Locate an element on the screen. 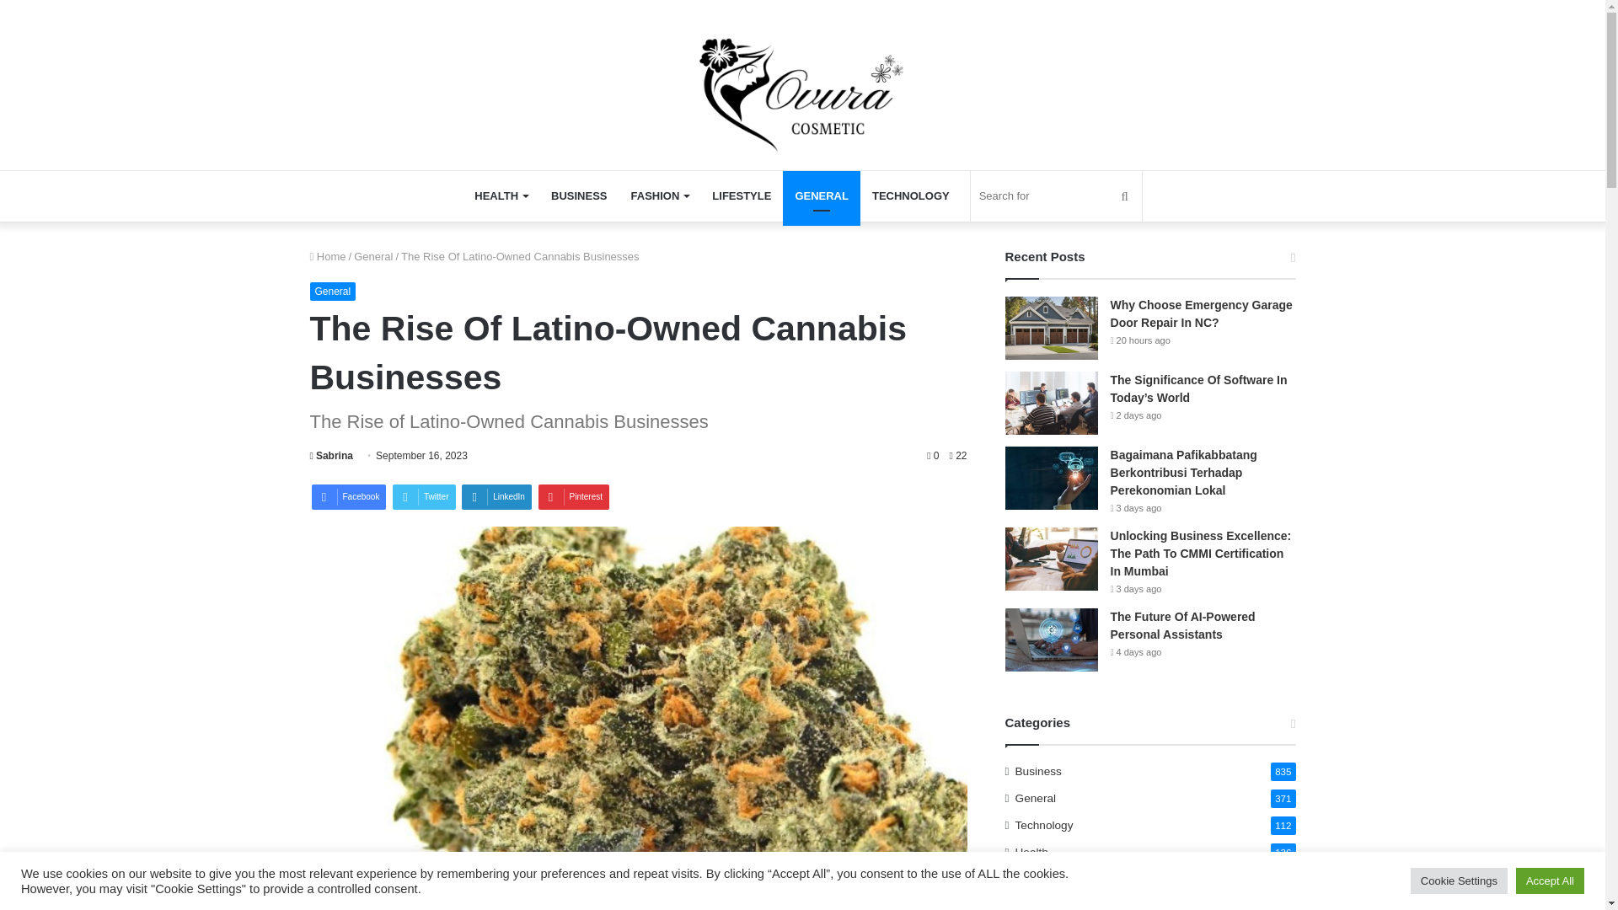  GENERAL is located at coordinates (822, 196).